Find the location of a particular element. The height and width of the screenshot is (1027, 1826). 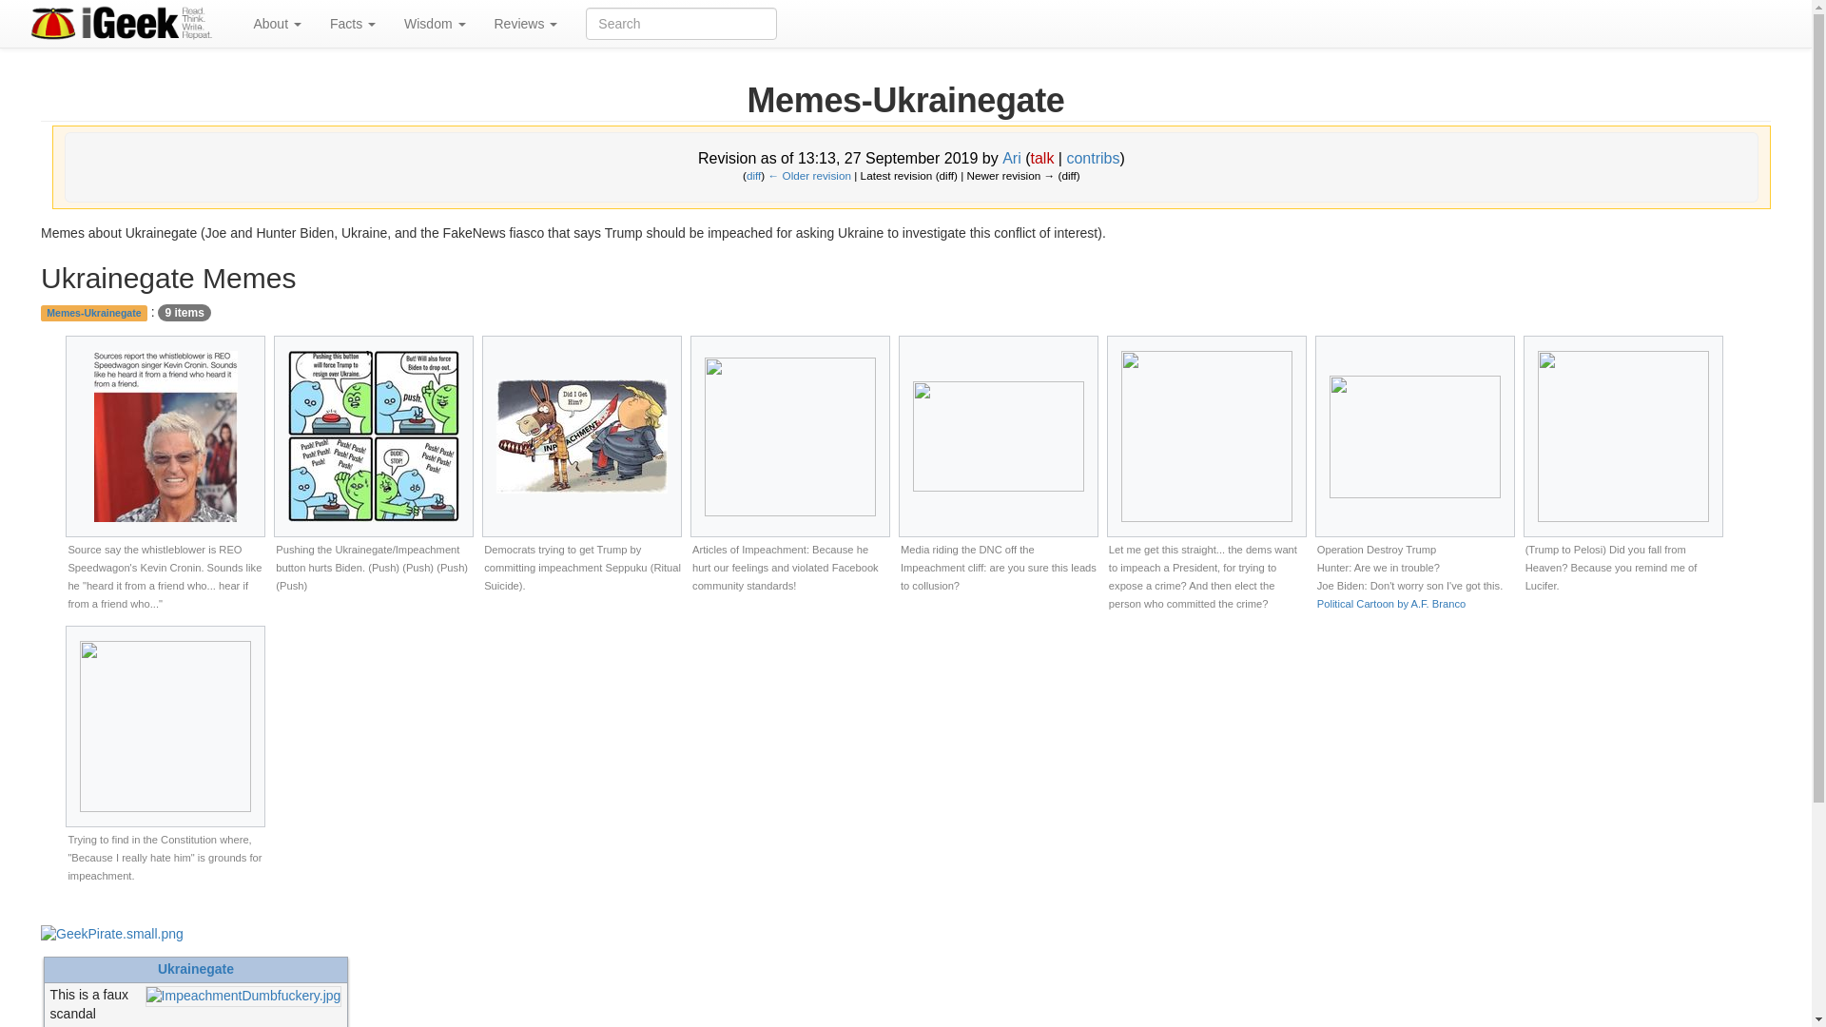

Wisdom is located at coordinates (434, 23).